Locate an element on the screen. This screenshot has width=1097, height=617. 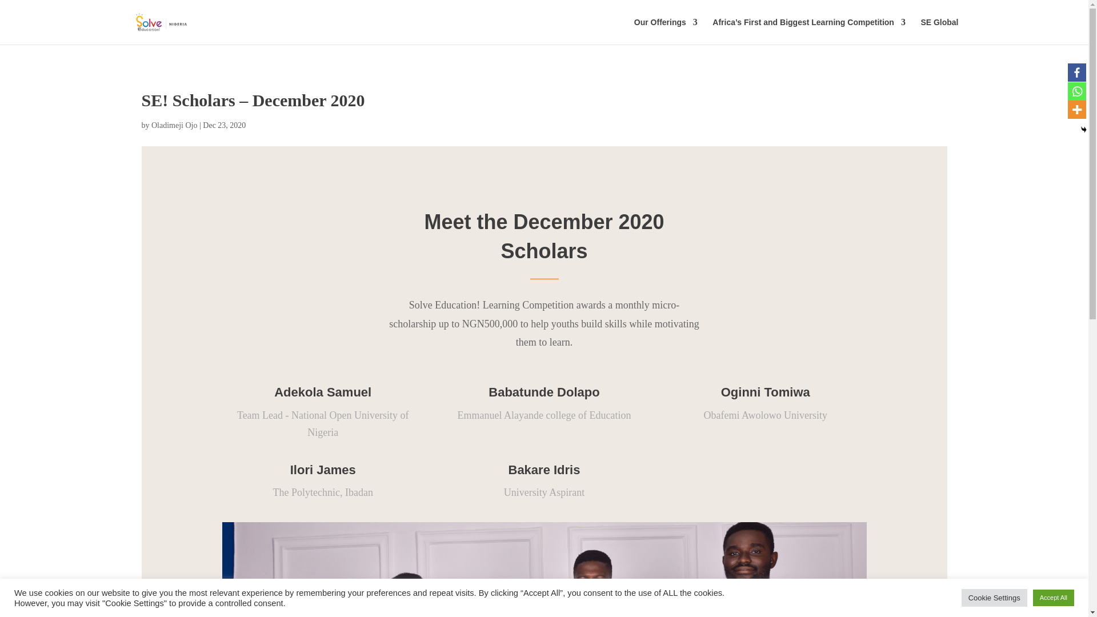
Facebook is located at coordinates (1076, 72).